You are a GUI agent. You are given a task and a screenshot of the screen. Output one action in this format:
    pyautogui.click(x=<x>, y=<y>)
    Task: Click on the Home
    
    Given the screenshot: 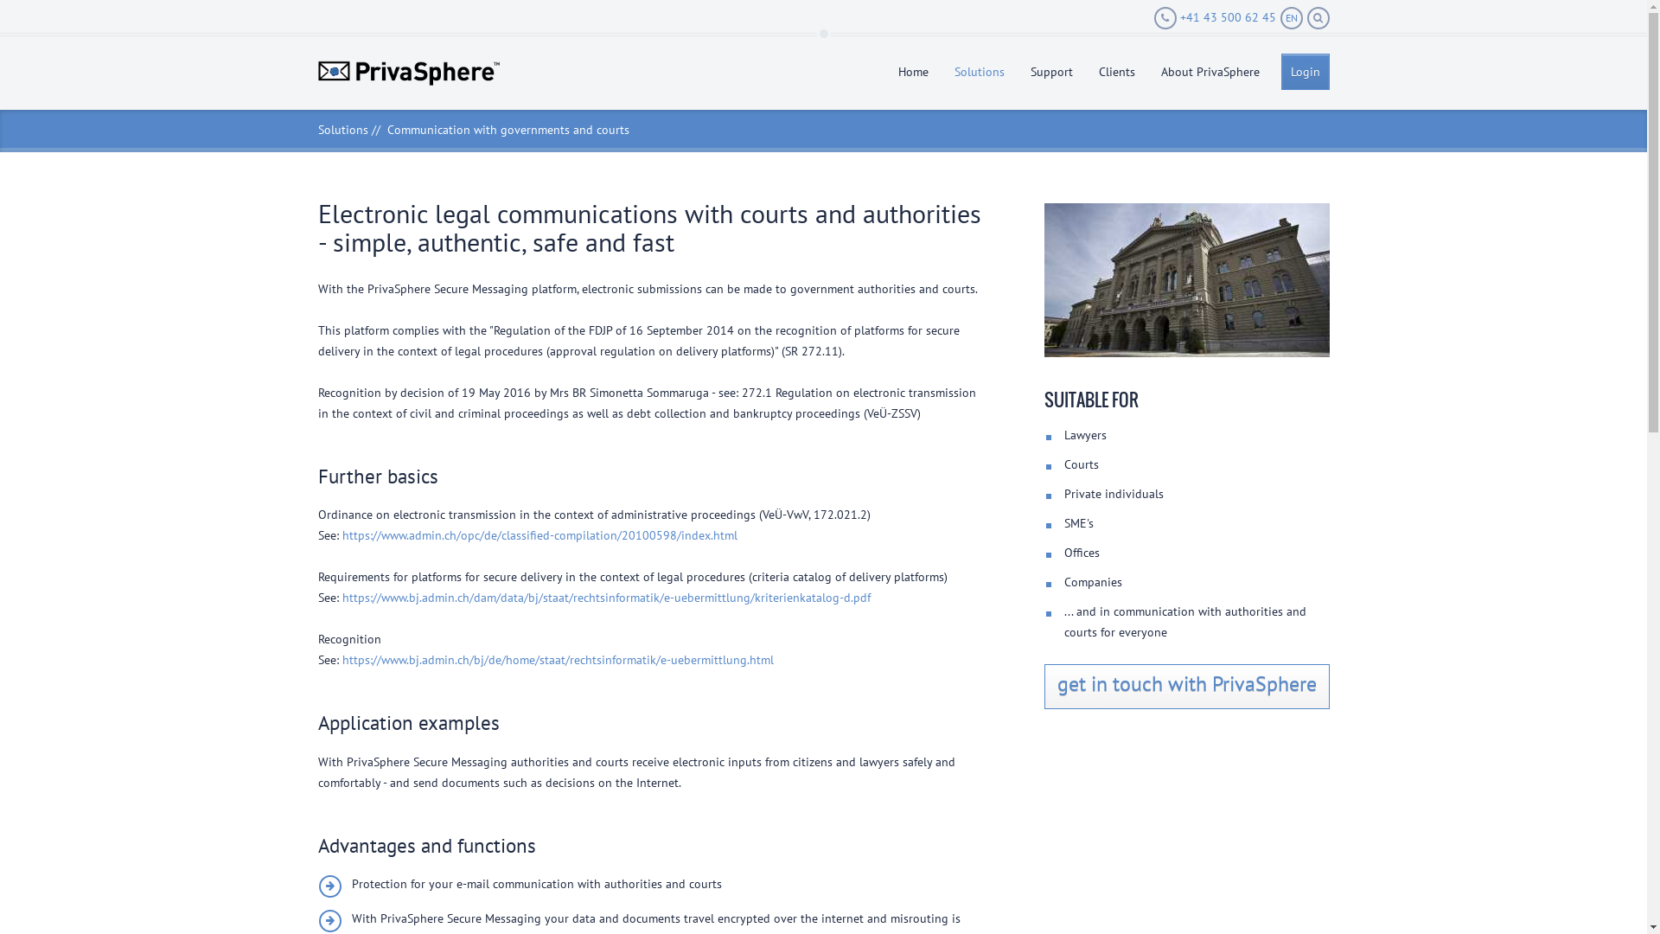 What is the action you would take?
    pyautogui.click(x=409, y=73)
    